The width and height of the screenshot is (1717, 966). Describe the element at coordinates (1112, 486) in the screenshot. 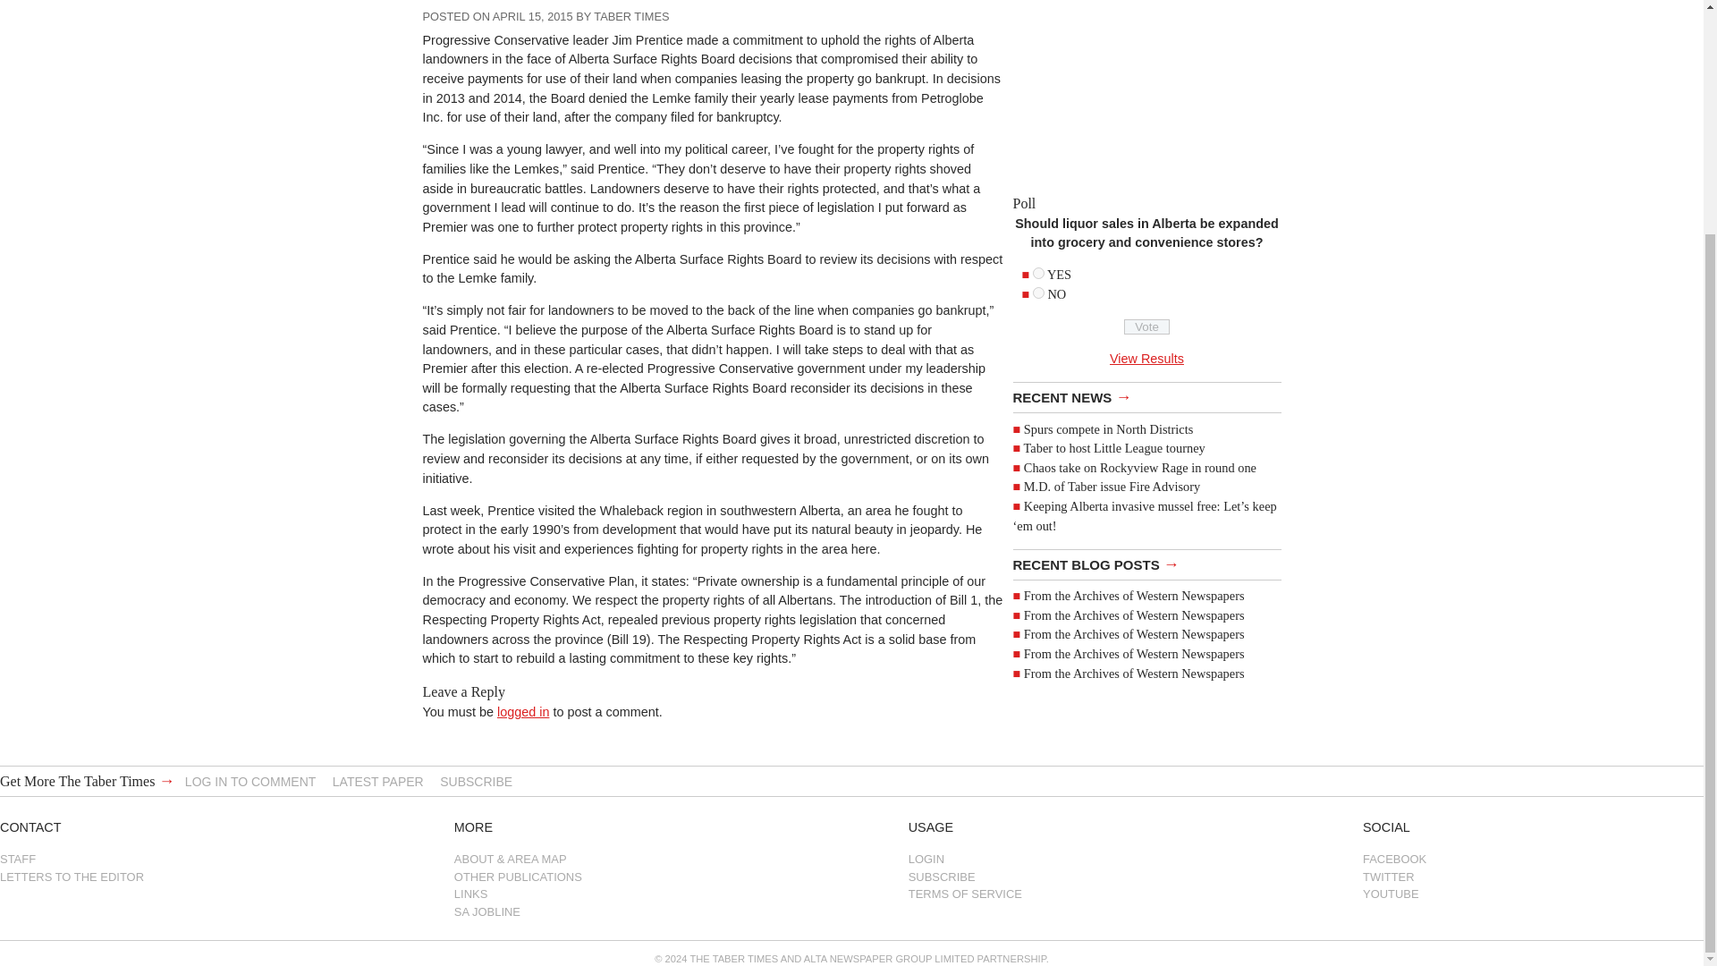

I see `M.D. of Taber issue Fire Advisory` at that location.